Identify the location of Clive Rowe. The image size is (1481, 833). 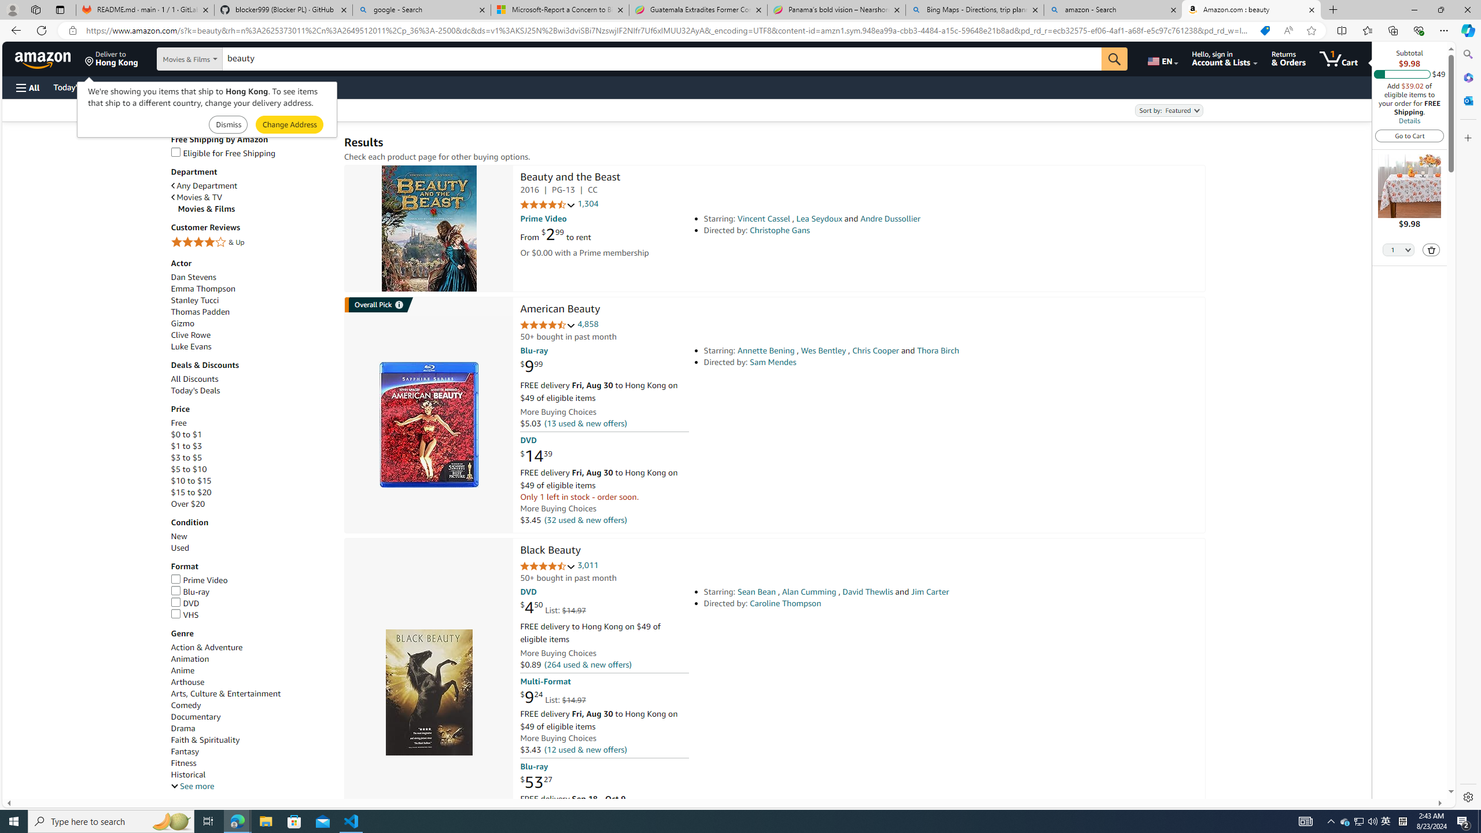
(191, 335).